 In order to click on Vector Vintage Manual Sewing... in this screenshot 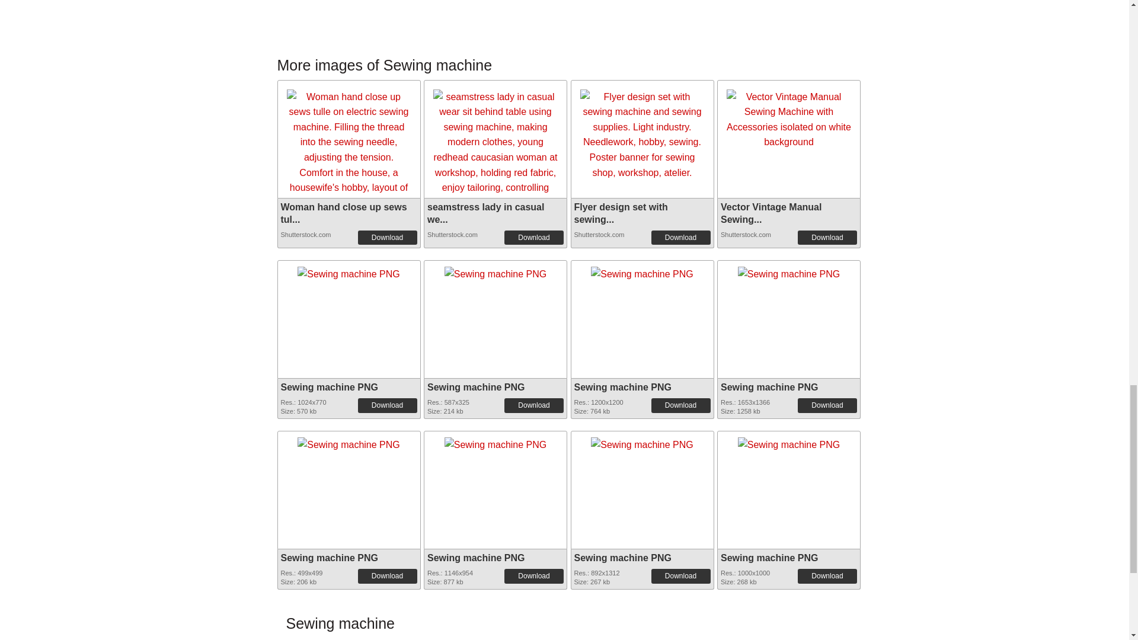, I will do `click(771, 213)`.